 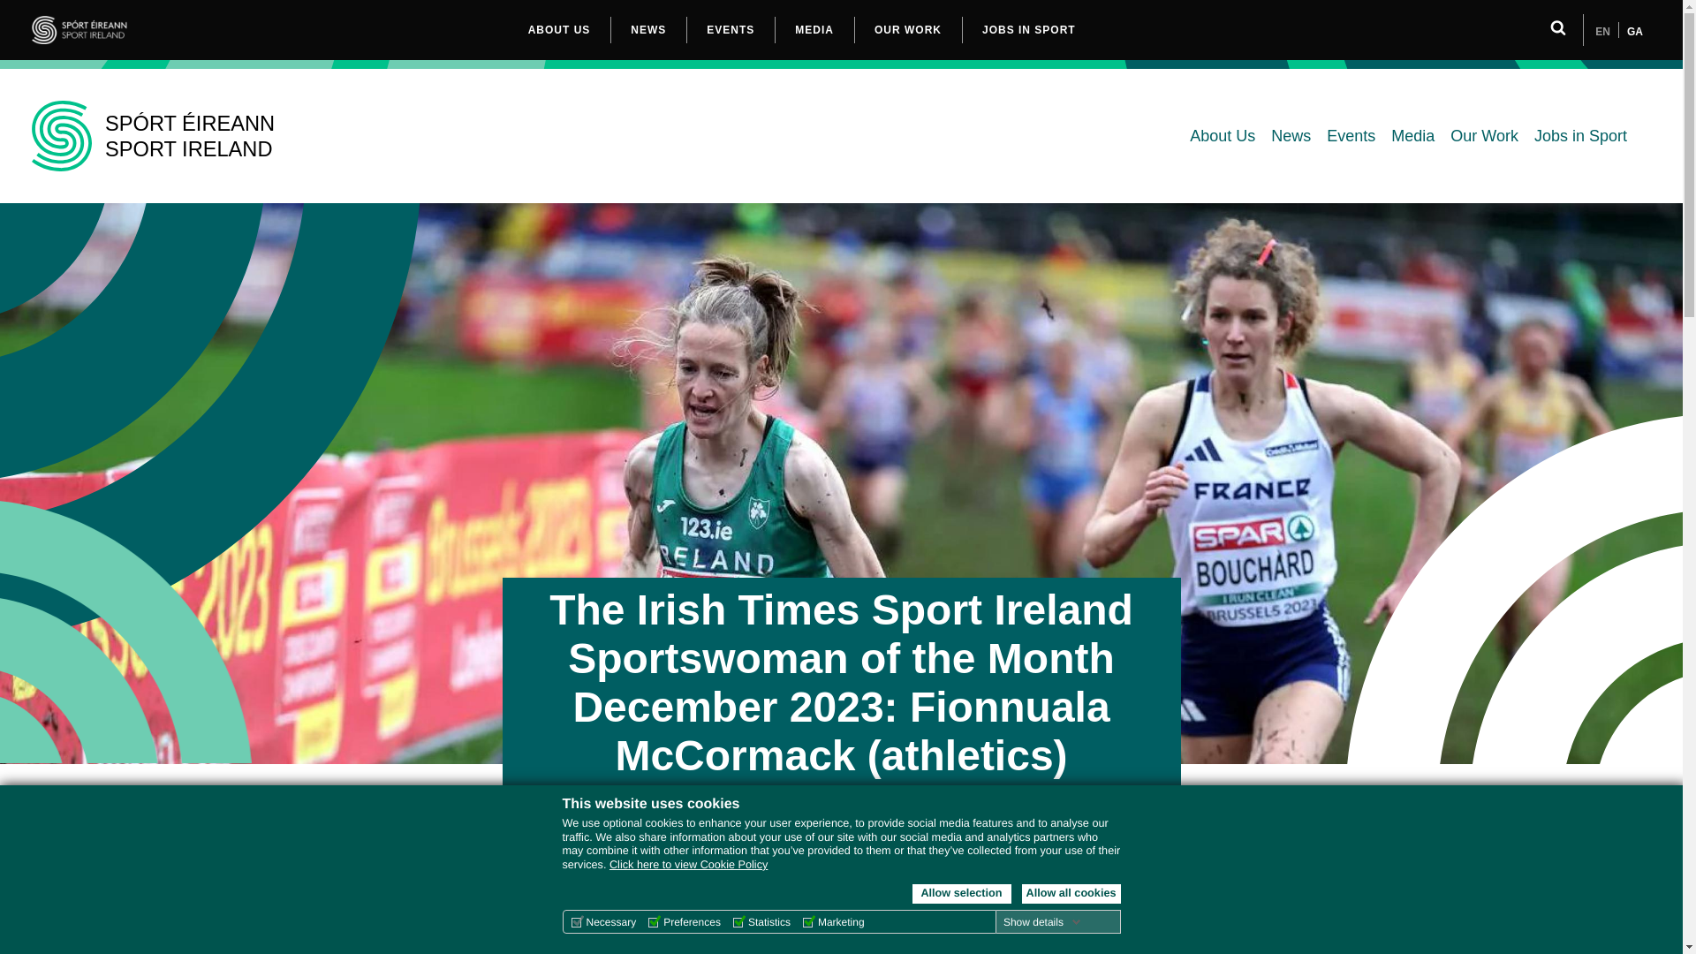 I want to click on Allow selection, so click(x=961, y=894).